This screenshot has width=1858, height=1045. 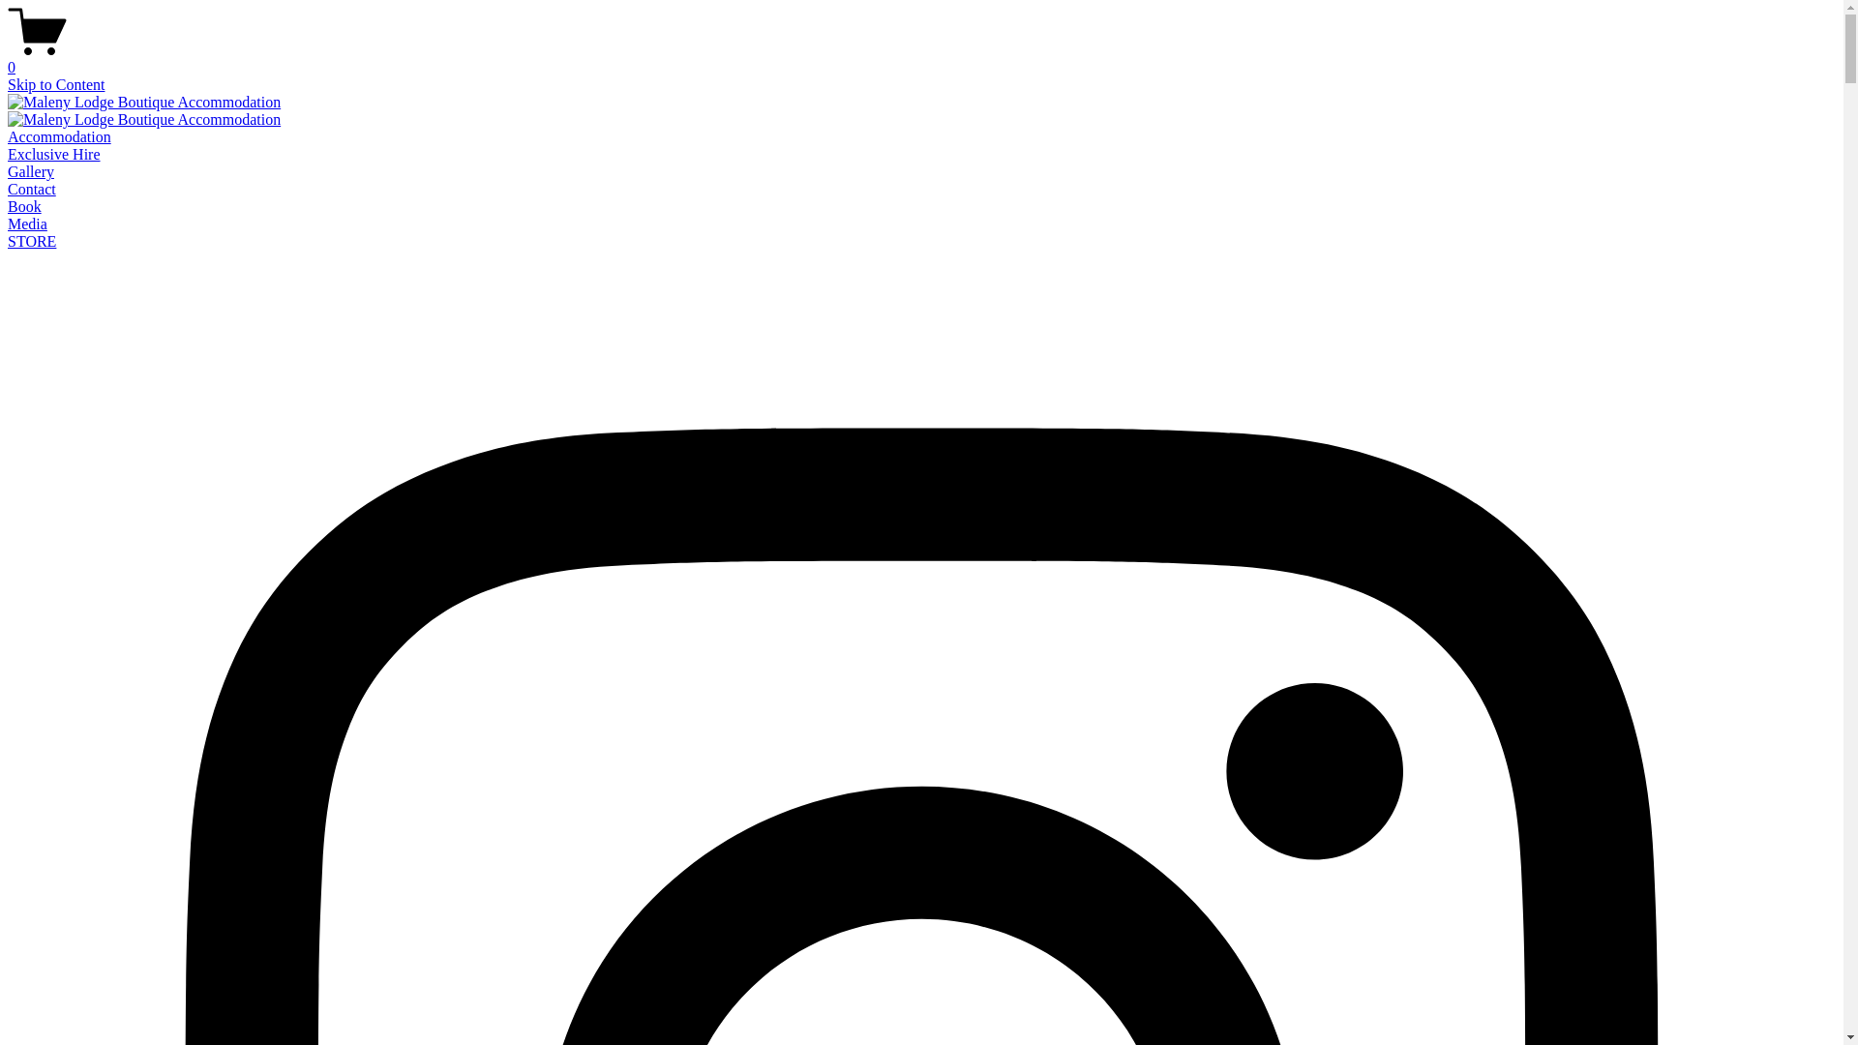 I want to click on Media, so click(x=27, y=224).